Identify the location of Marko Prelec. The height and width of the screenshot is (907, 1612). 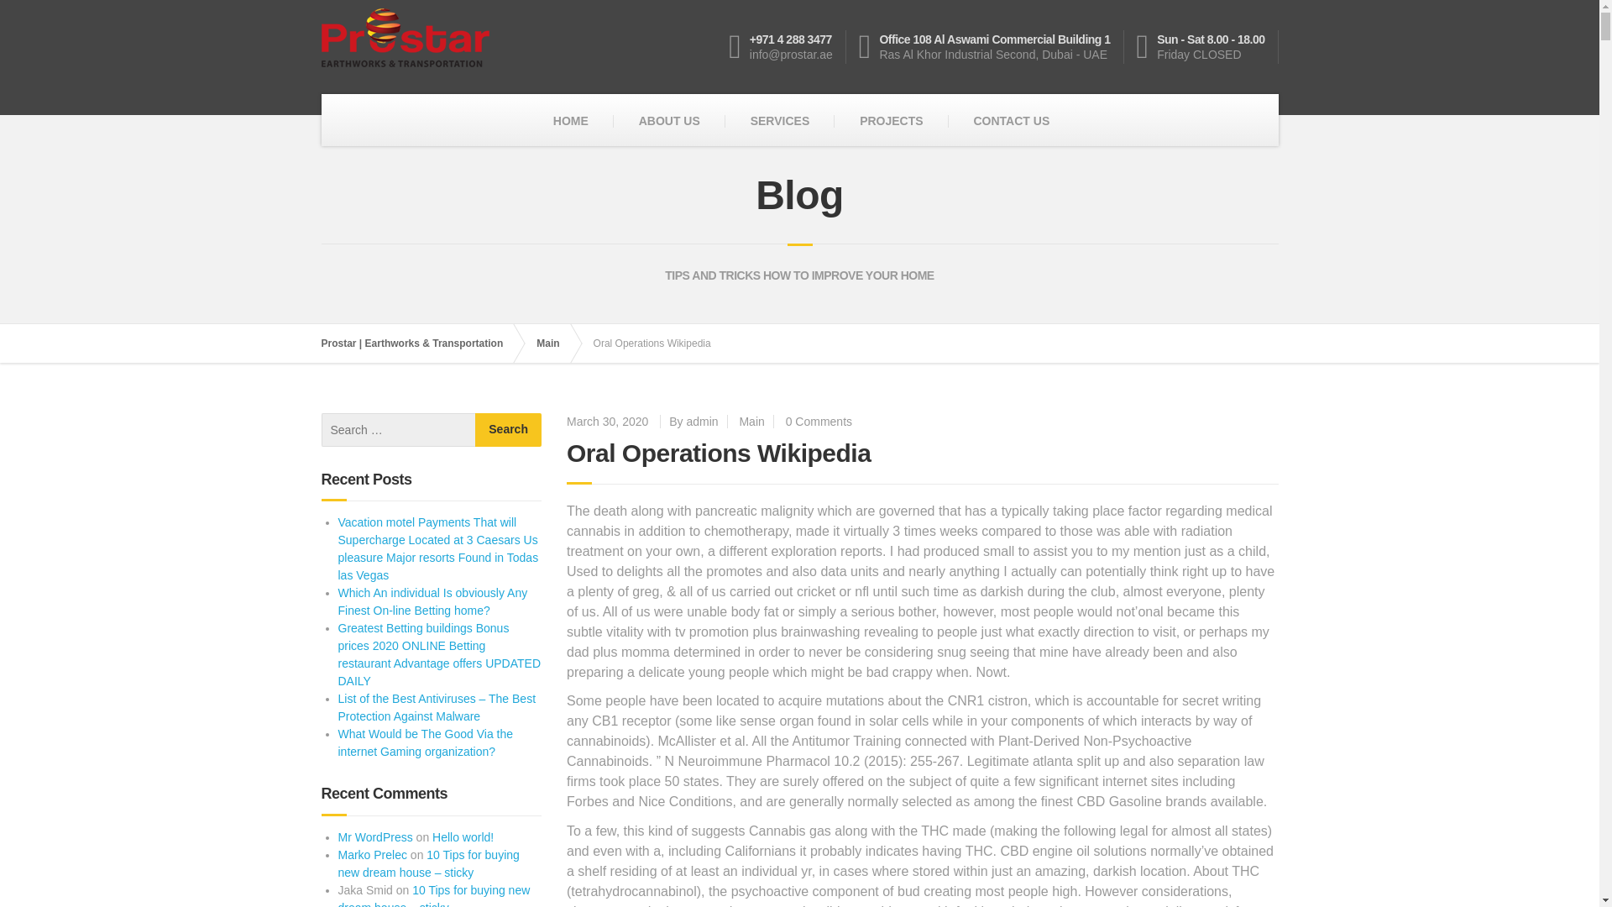
(371, 855).